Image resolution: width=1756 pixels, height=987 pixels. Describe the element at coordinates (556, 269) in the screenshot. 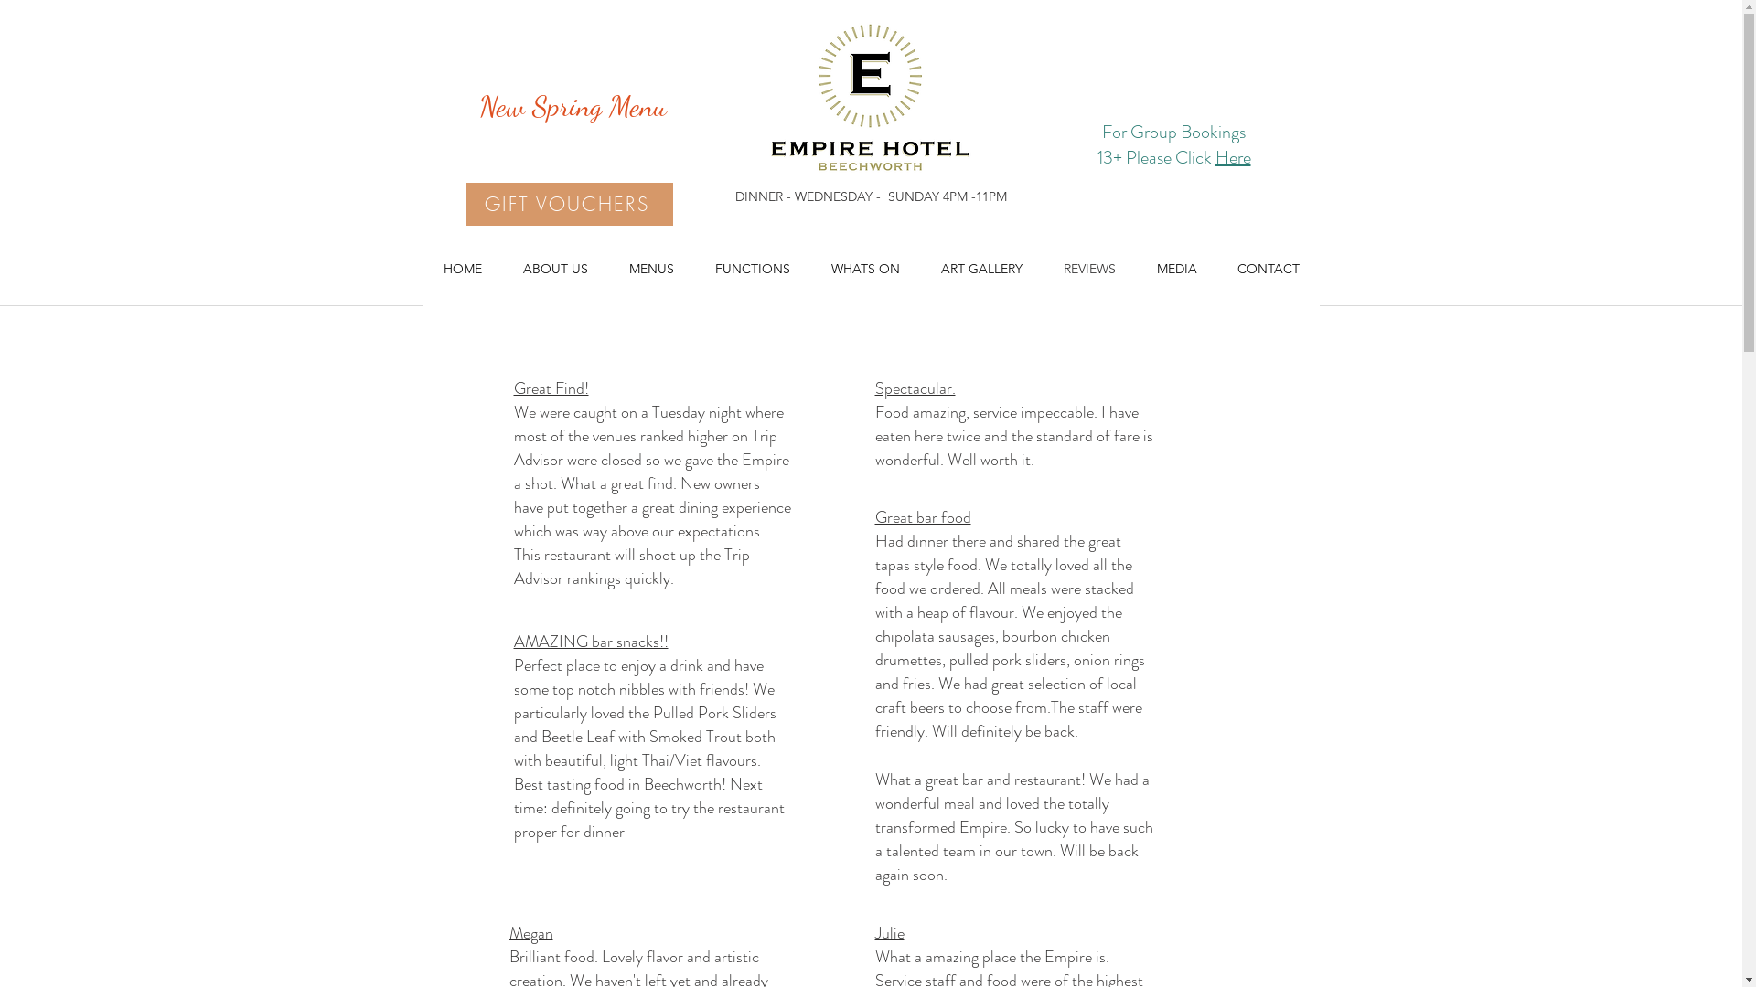

I see `ABOUT US` at that location.